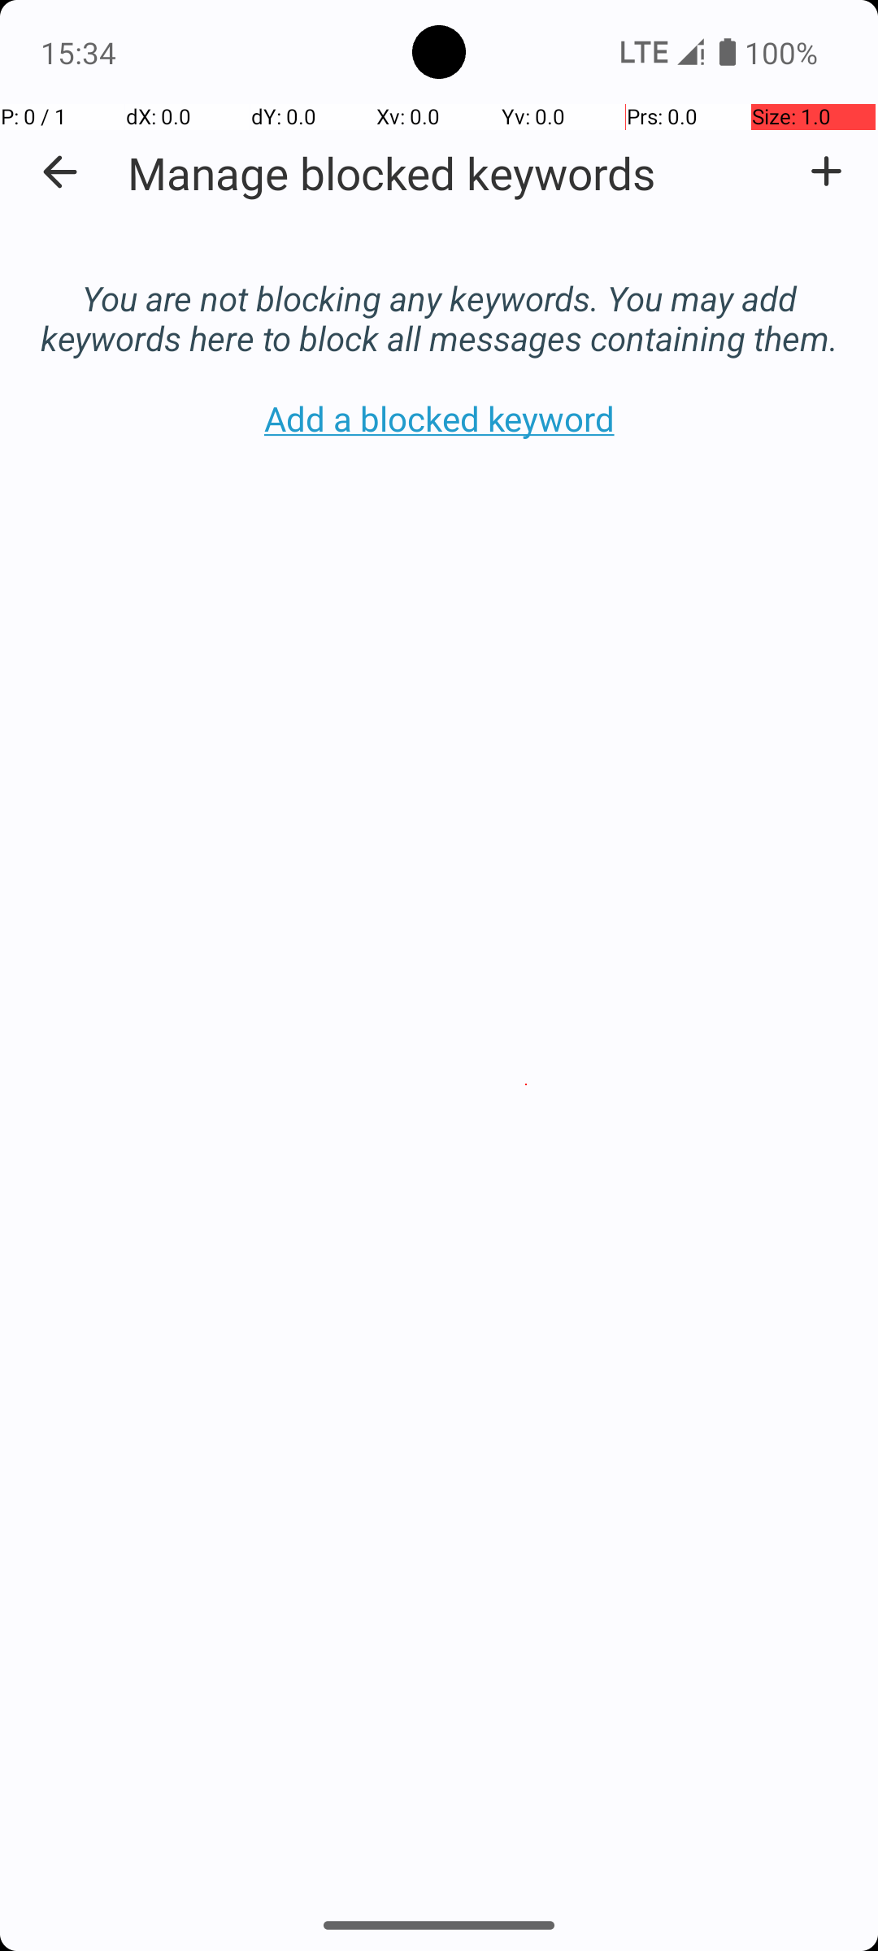 The height and width of the screenshot is (1951, 878). What do you see at coordinates (439, 301) in the screenshot?
I see `You are not blocking any keywords. You may add keywords here to block all messages containing them.` at bounding box center [439, 301].